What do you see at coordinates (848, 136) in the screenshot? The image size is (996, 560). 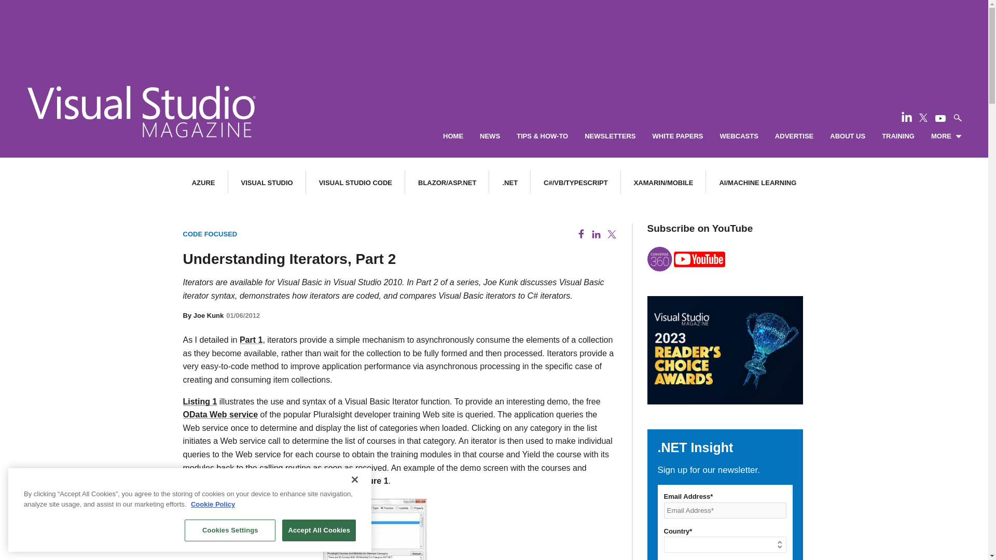 I see `ABOUT US` at bounding box center [848, 136].